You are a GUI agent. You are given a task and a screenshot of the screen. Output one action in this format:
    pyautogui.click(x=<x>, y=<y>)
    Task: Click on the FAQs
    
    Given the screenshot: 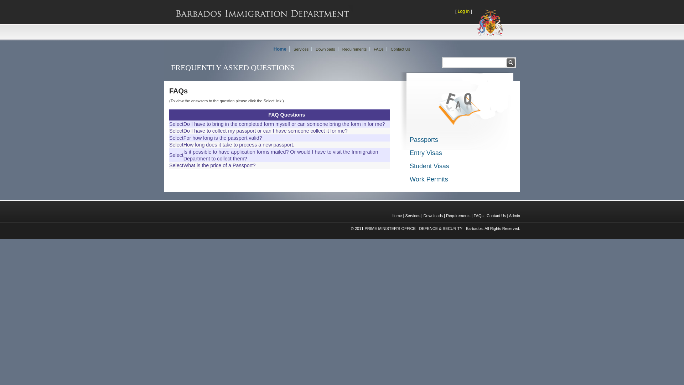 What is the action you would take?
    pyautogui.click(x=379, y=49)
    